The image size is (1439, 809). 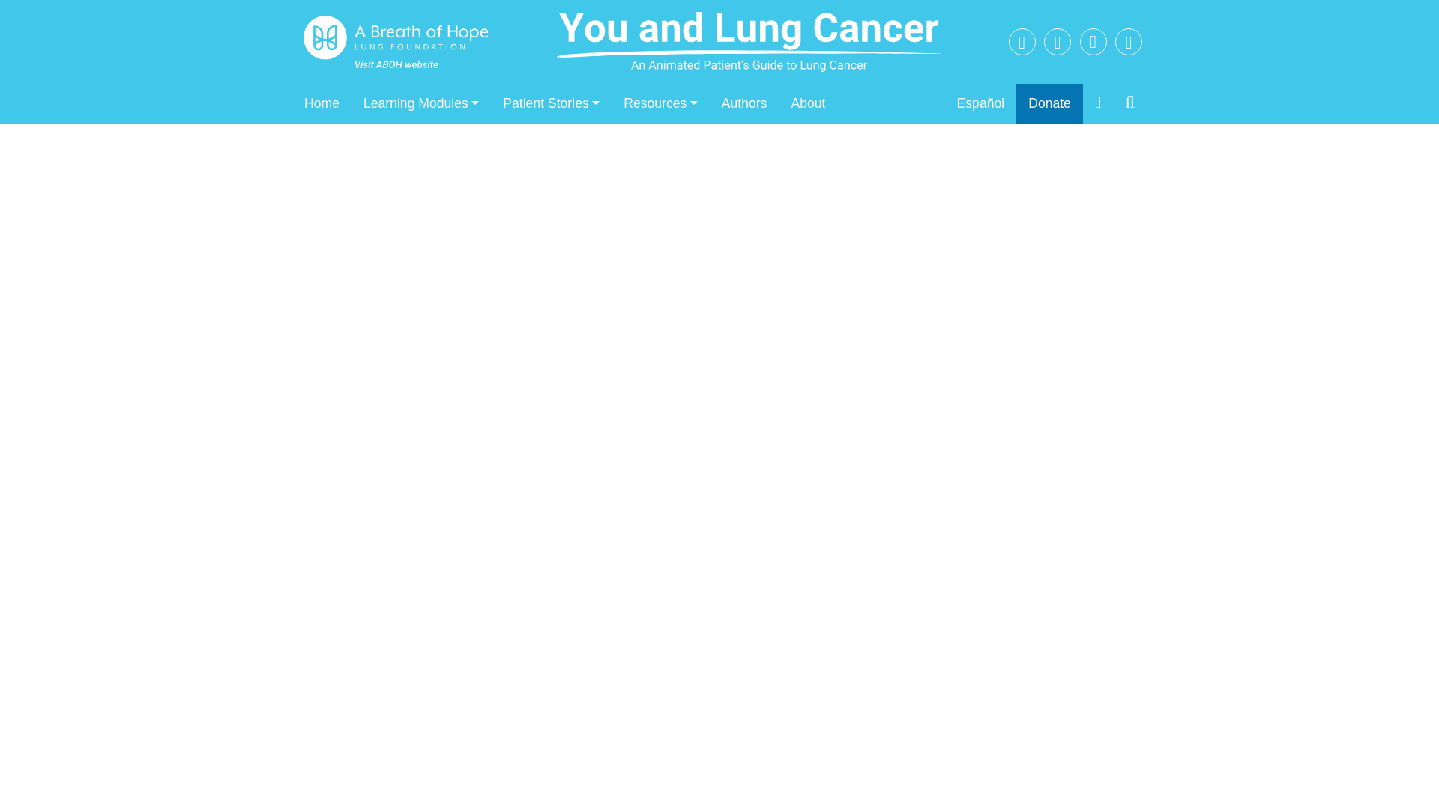 I want to click on See us on Instagram, so click(x=1093, y=43).